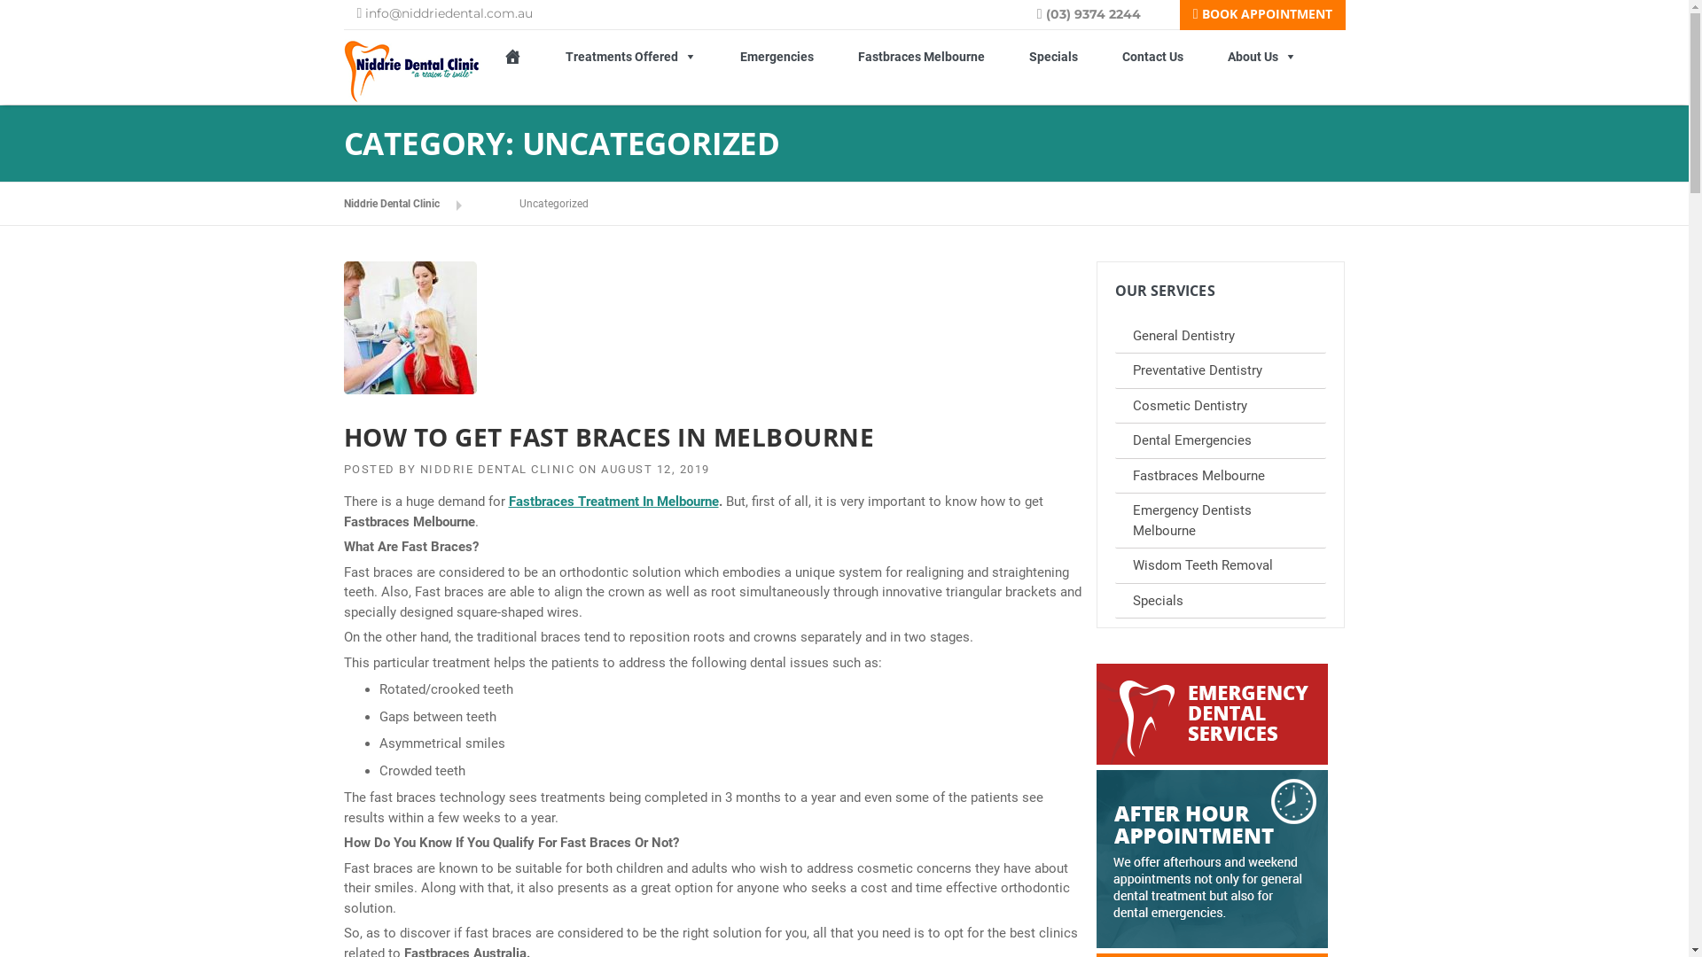  What do you see at coordinates (920, 57) in the screenshot?
I see `Fastbraces Melbourne` at bounding box center [920, 57].